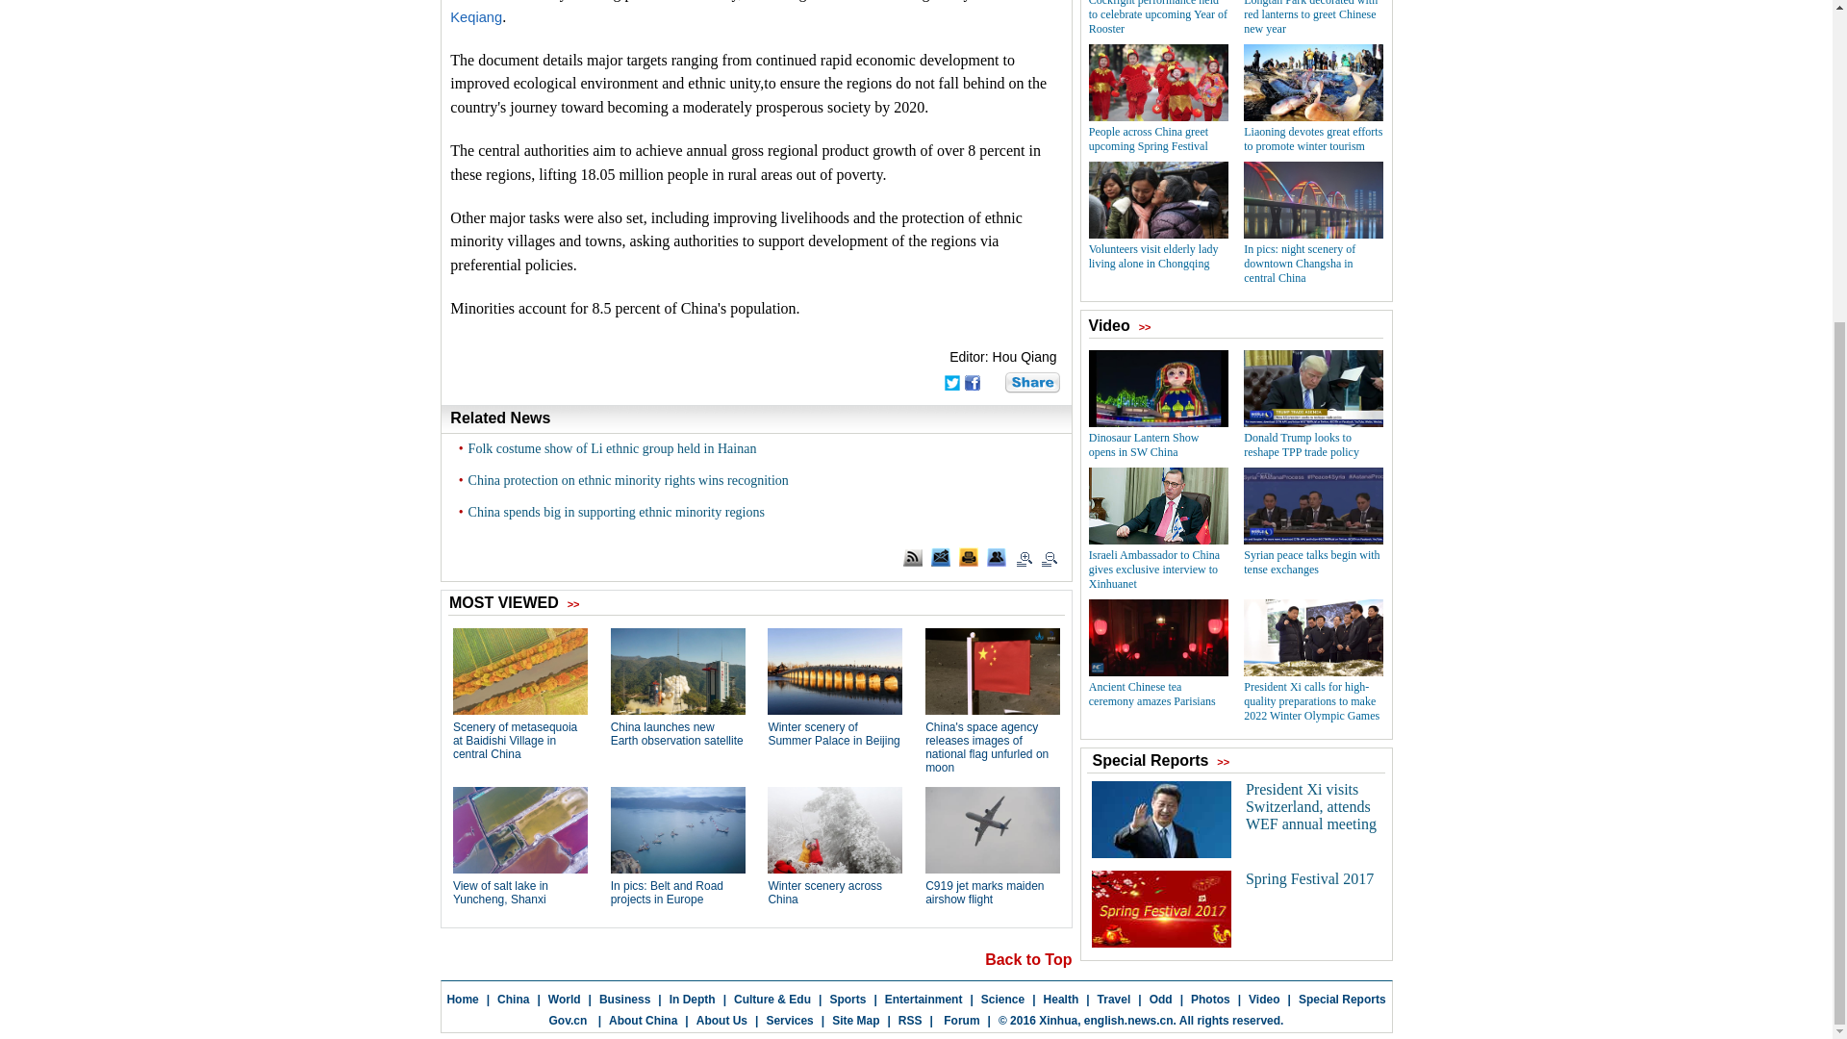 The image size is (1847, 1039). What do you see at coordinates (1032, 383) in the screenshot?
I see `More` at bounding box center [1032, 383].